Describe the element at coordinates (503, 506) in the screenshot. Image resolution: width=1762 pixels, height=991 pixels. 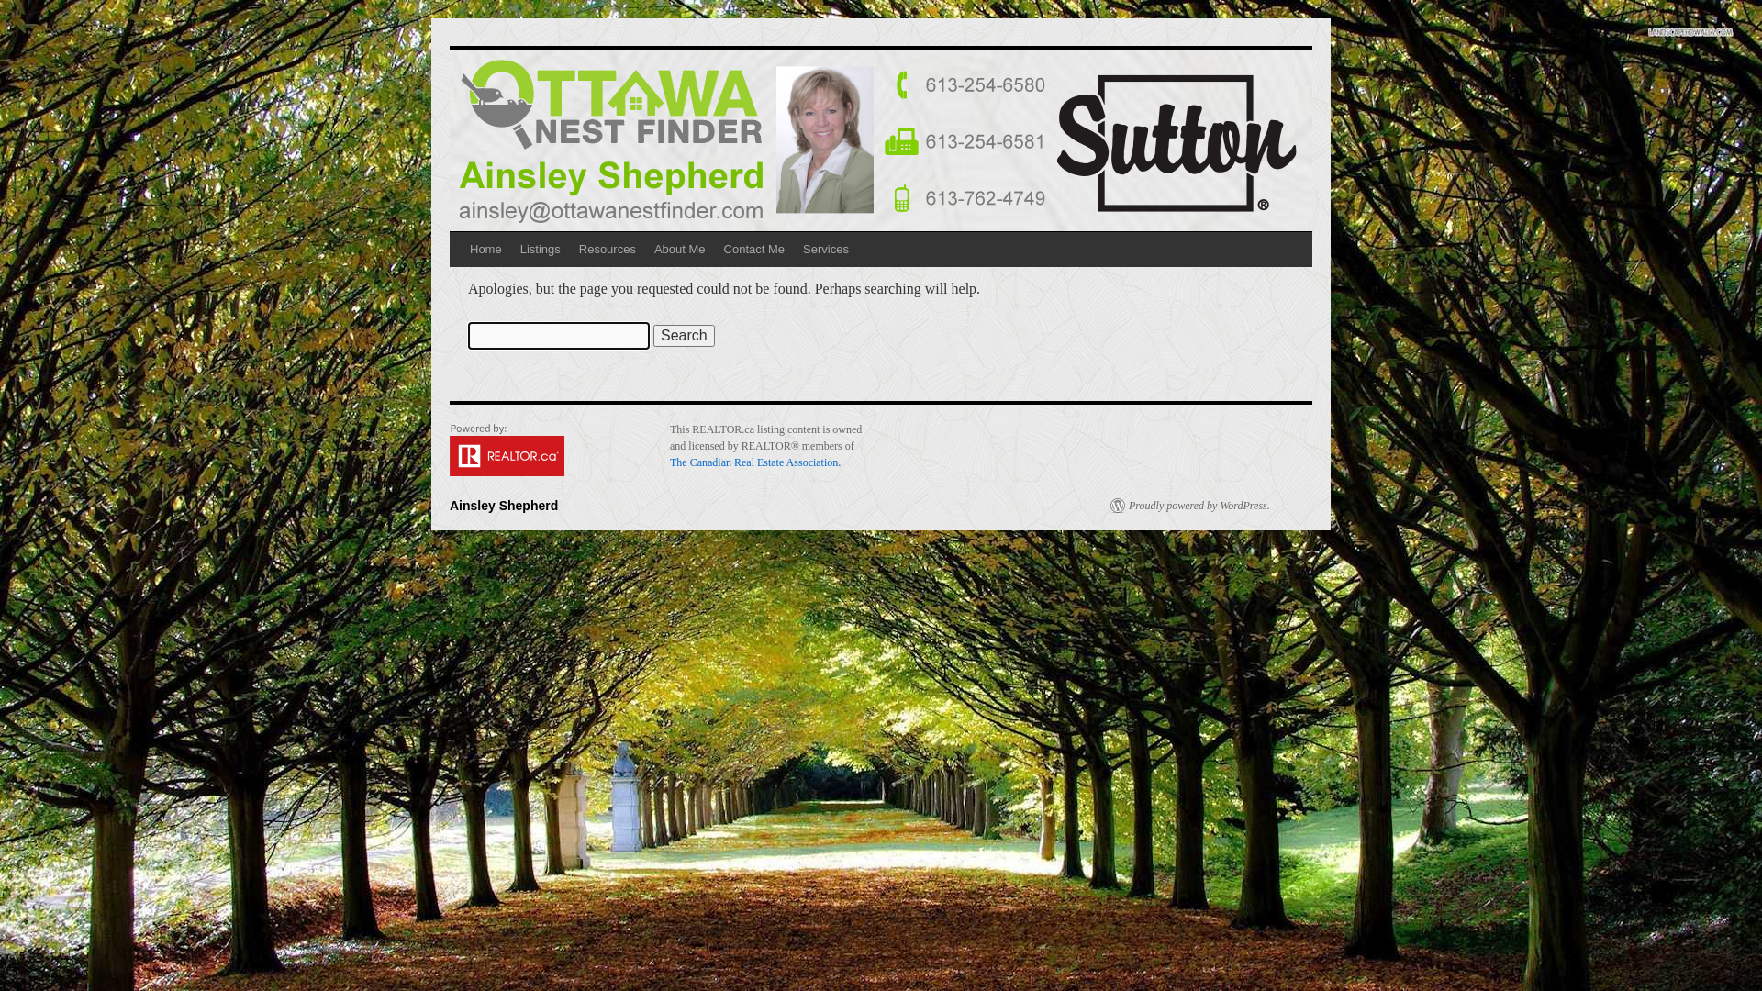
I see `Ainsley Shepherd` at that location.